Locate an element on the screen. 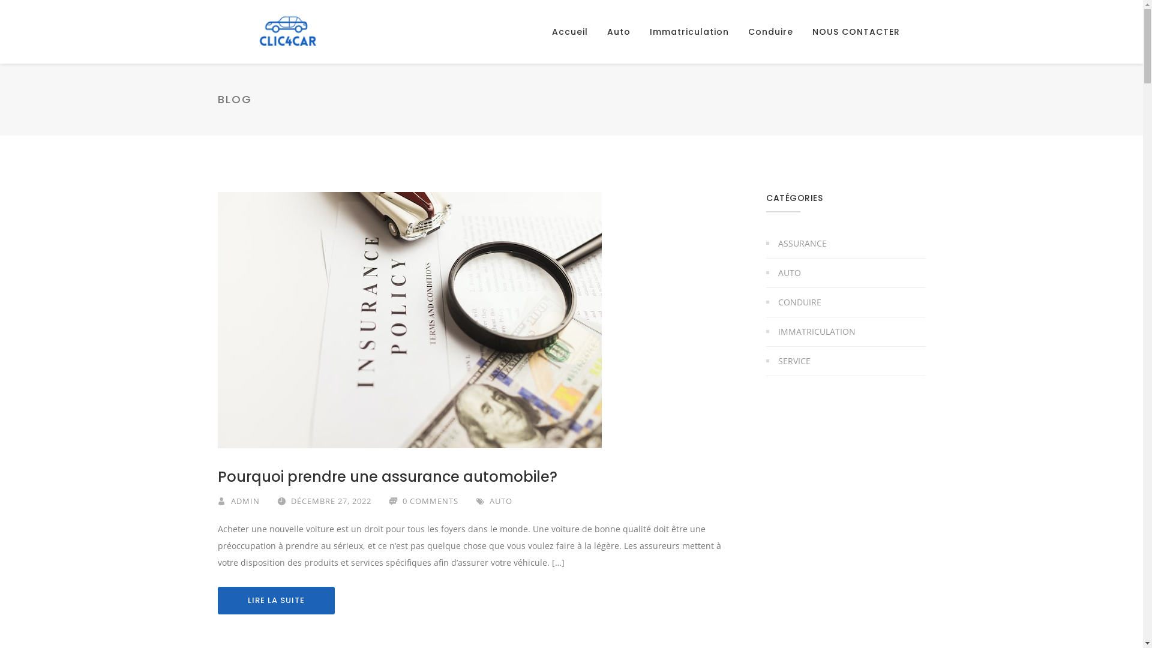 Image resolution: width=1152 pixels, height=648 pixels. Auto is located at coordinates (619, 32).